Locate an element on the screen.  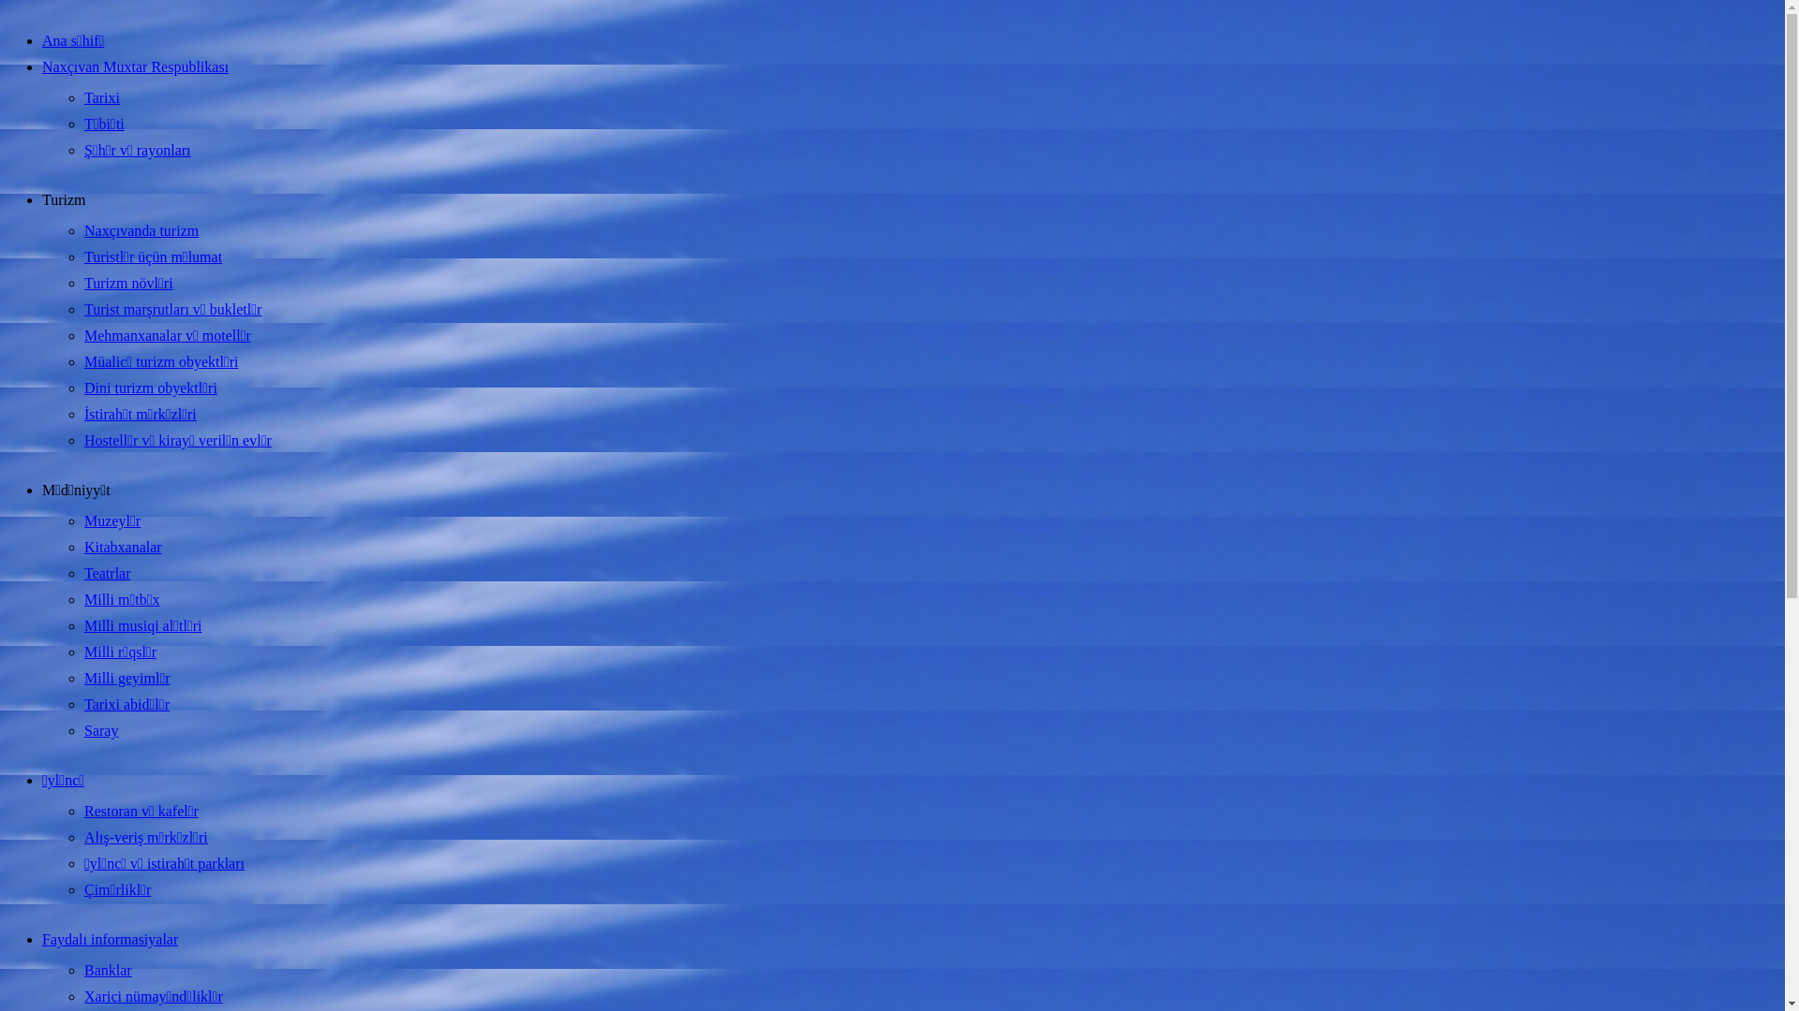
Banklar is located at coordinates (109, 970).